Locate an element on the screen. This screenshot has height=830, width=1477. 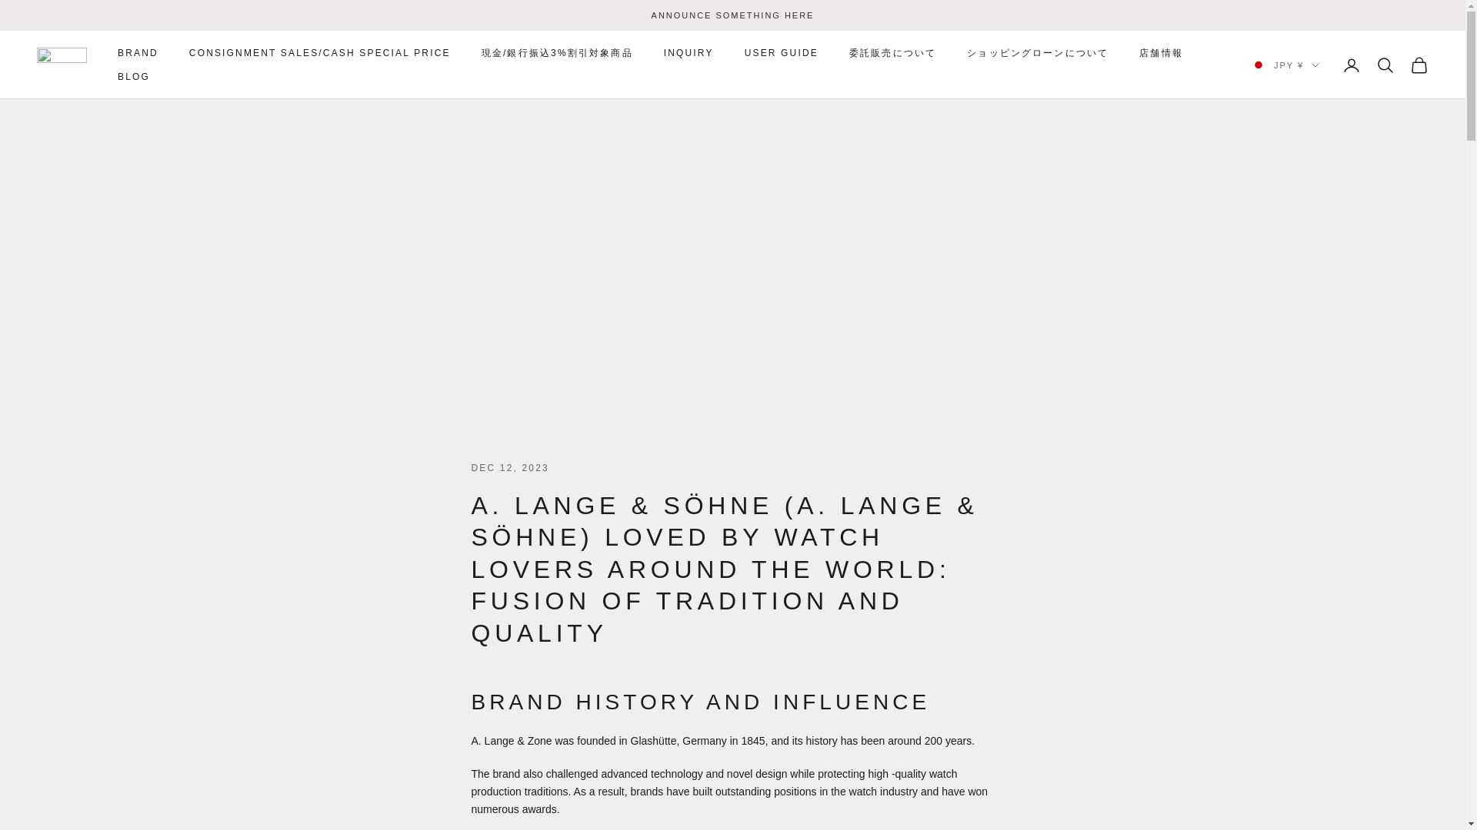
BLOG is located at coordinates (134, 77).